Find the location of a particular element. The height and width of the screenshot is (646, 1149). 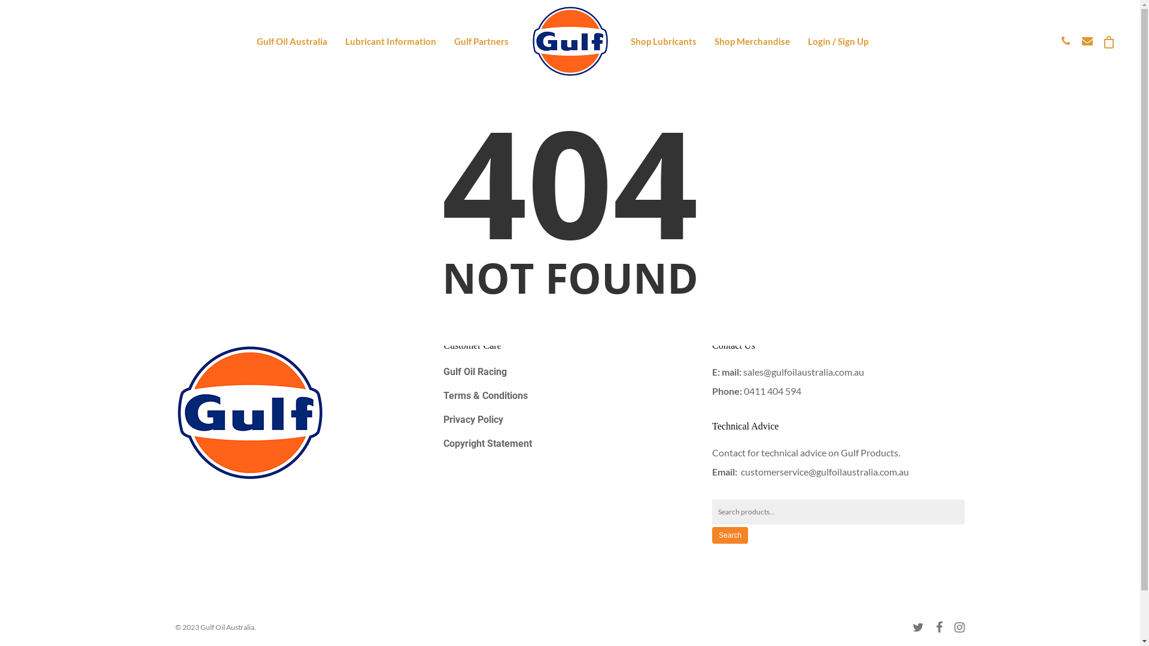

Shop Merchandise is located at coordinates (752, 41).